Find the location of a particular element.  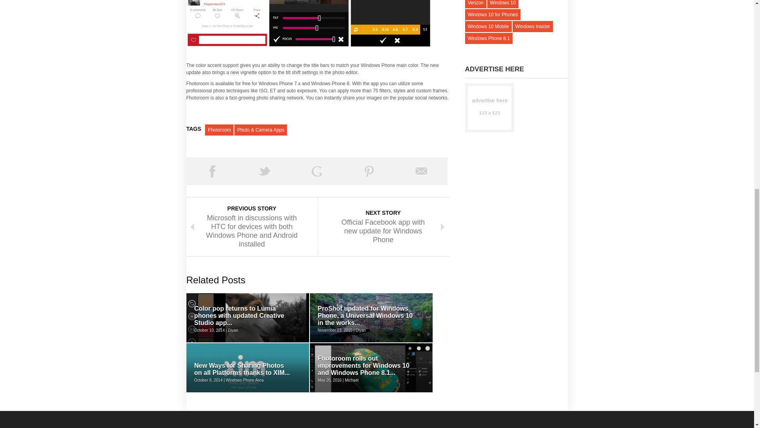

Email This is located at coordinates (421, 171).